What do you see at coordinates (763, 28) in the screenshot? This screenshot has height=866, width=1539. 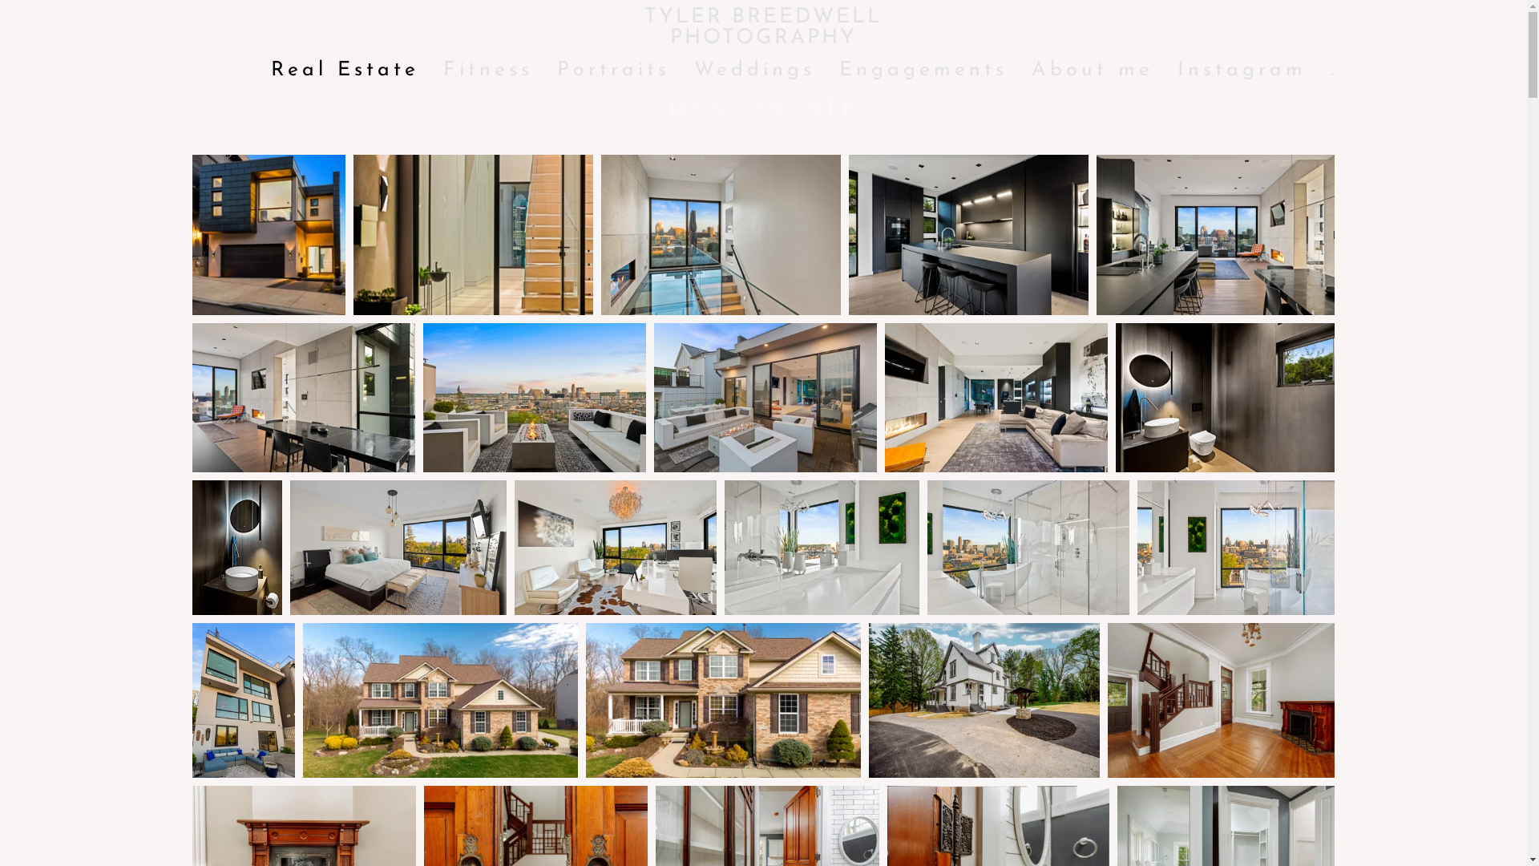 I see `TYLER BREEDWELL PHOTOGRAPHY` at bounding box center [763, 28].